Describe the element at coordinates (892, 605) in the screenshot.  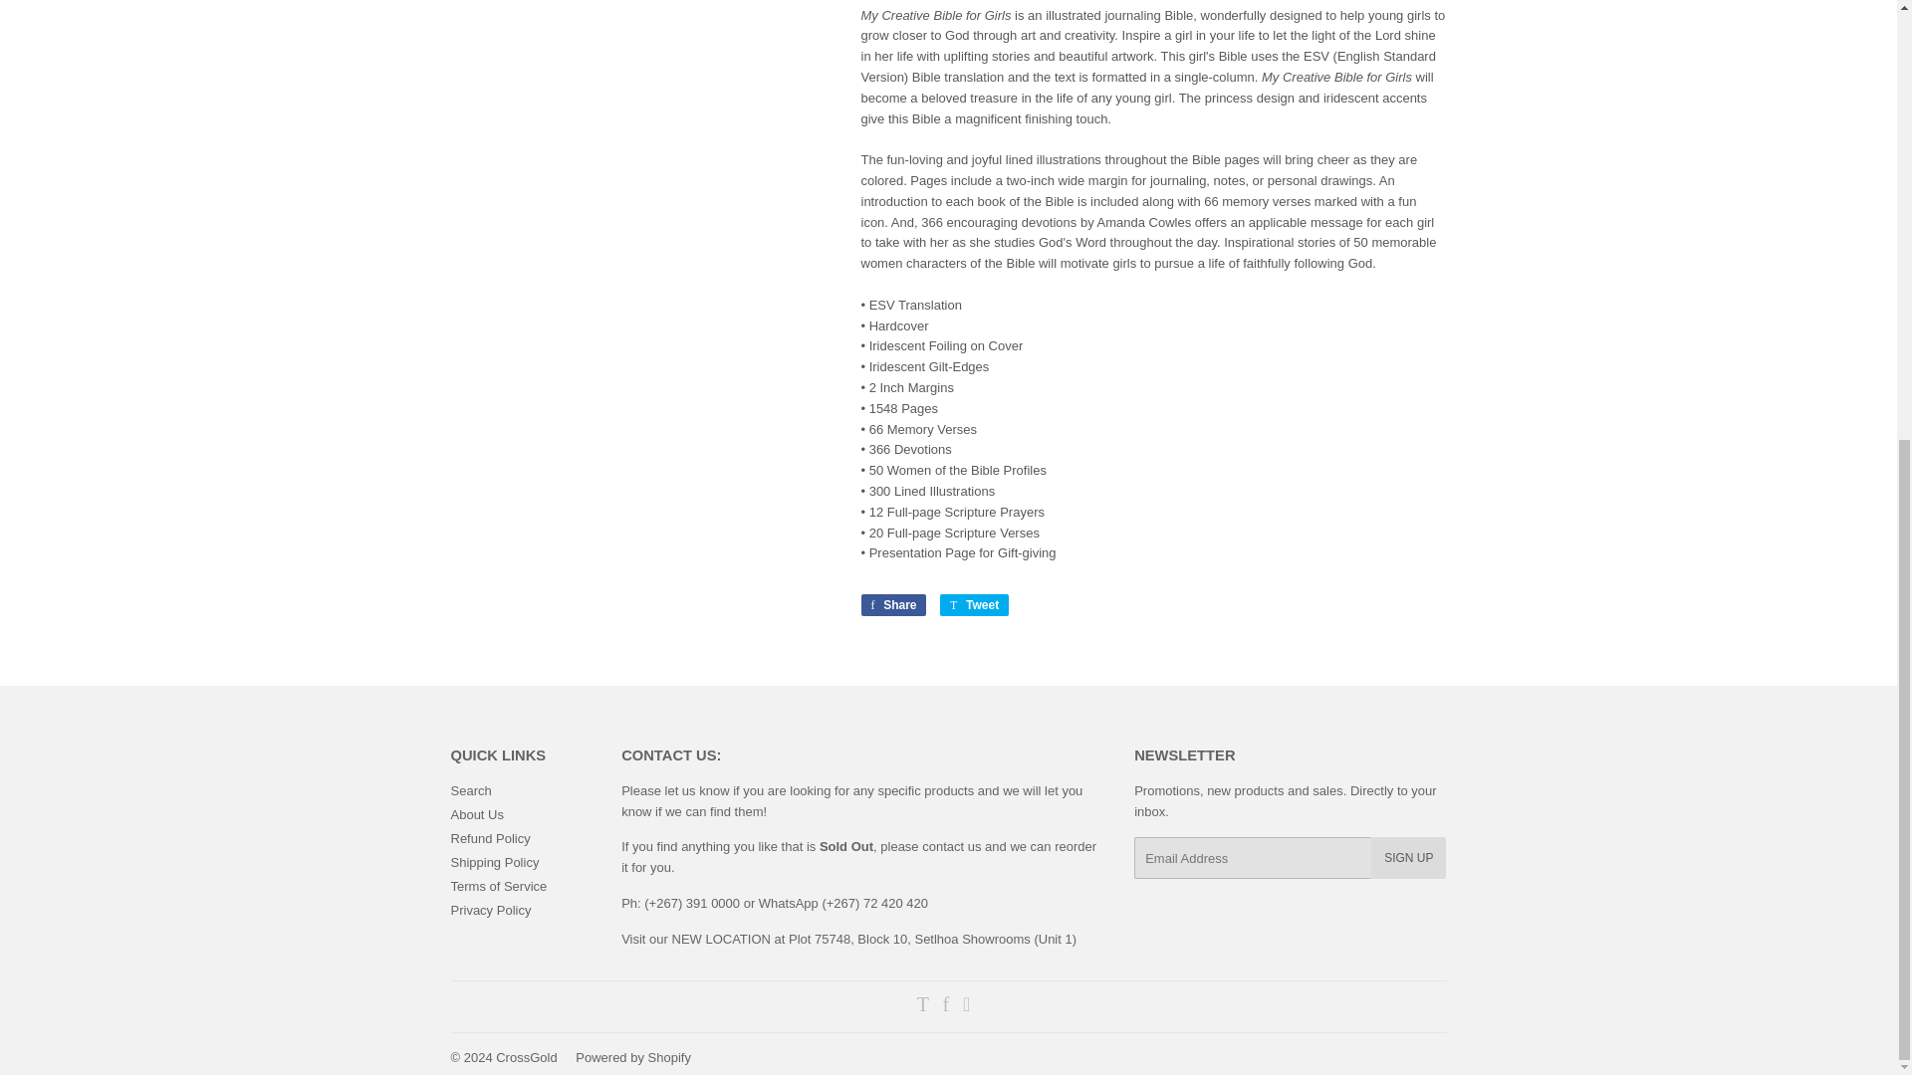
I see `Share on Facebook` at that location.